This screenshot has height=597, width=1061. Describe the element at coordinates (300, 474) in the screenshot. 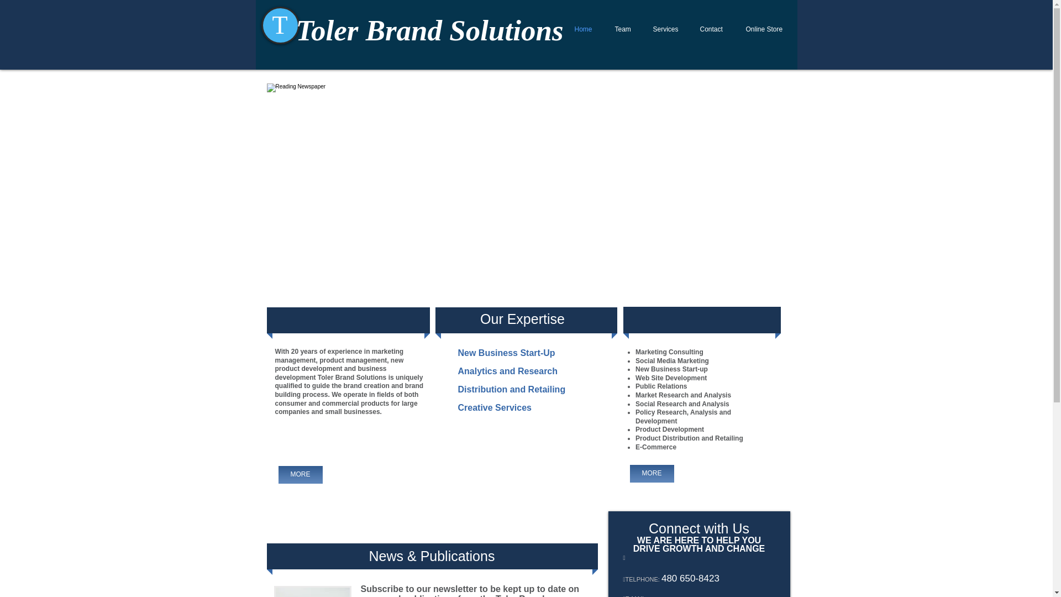

I see `MORE` at that location.